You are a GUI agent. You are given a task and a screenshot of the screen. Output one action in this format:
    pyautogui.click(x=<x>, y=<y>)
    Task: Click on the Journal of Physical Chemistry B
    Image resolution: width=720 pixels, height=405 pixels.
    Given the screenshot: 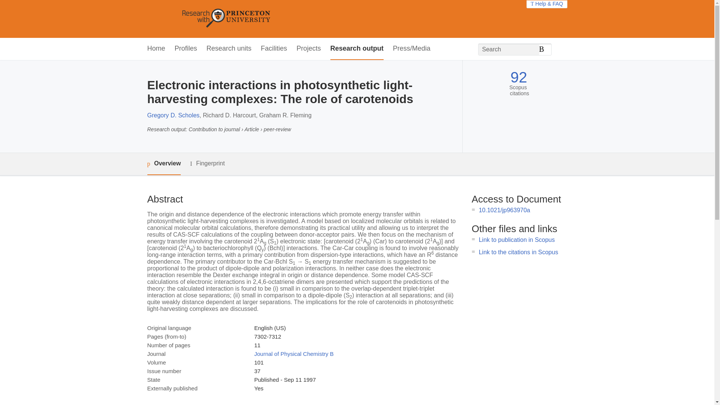 What is the action you would take?
    pyautogui.click(x=294, y=354)
    